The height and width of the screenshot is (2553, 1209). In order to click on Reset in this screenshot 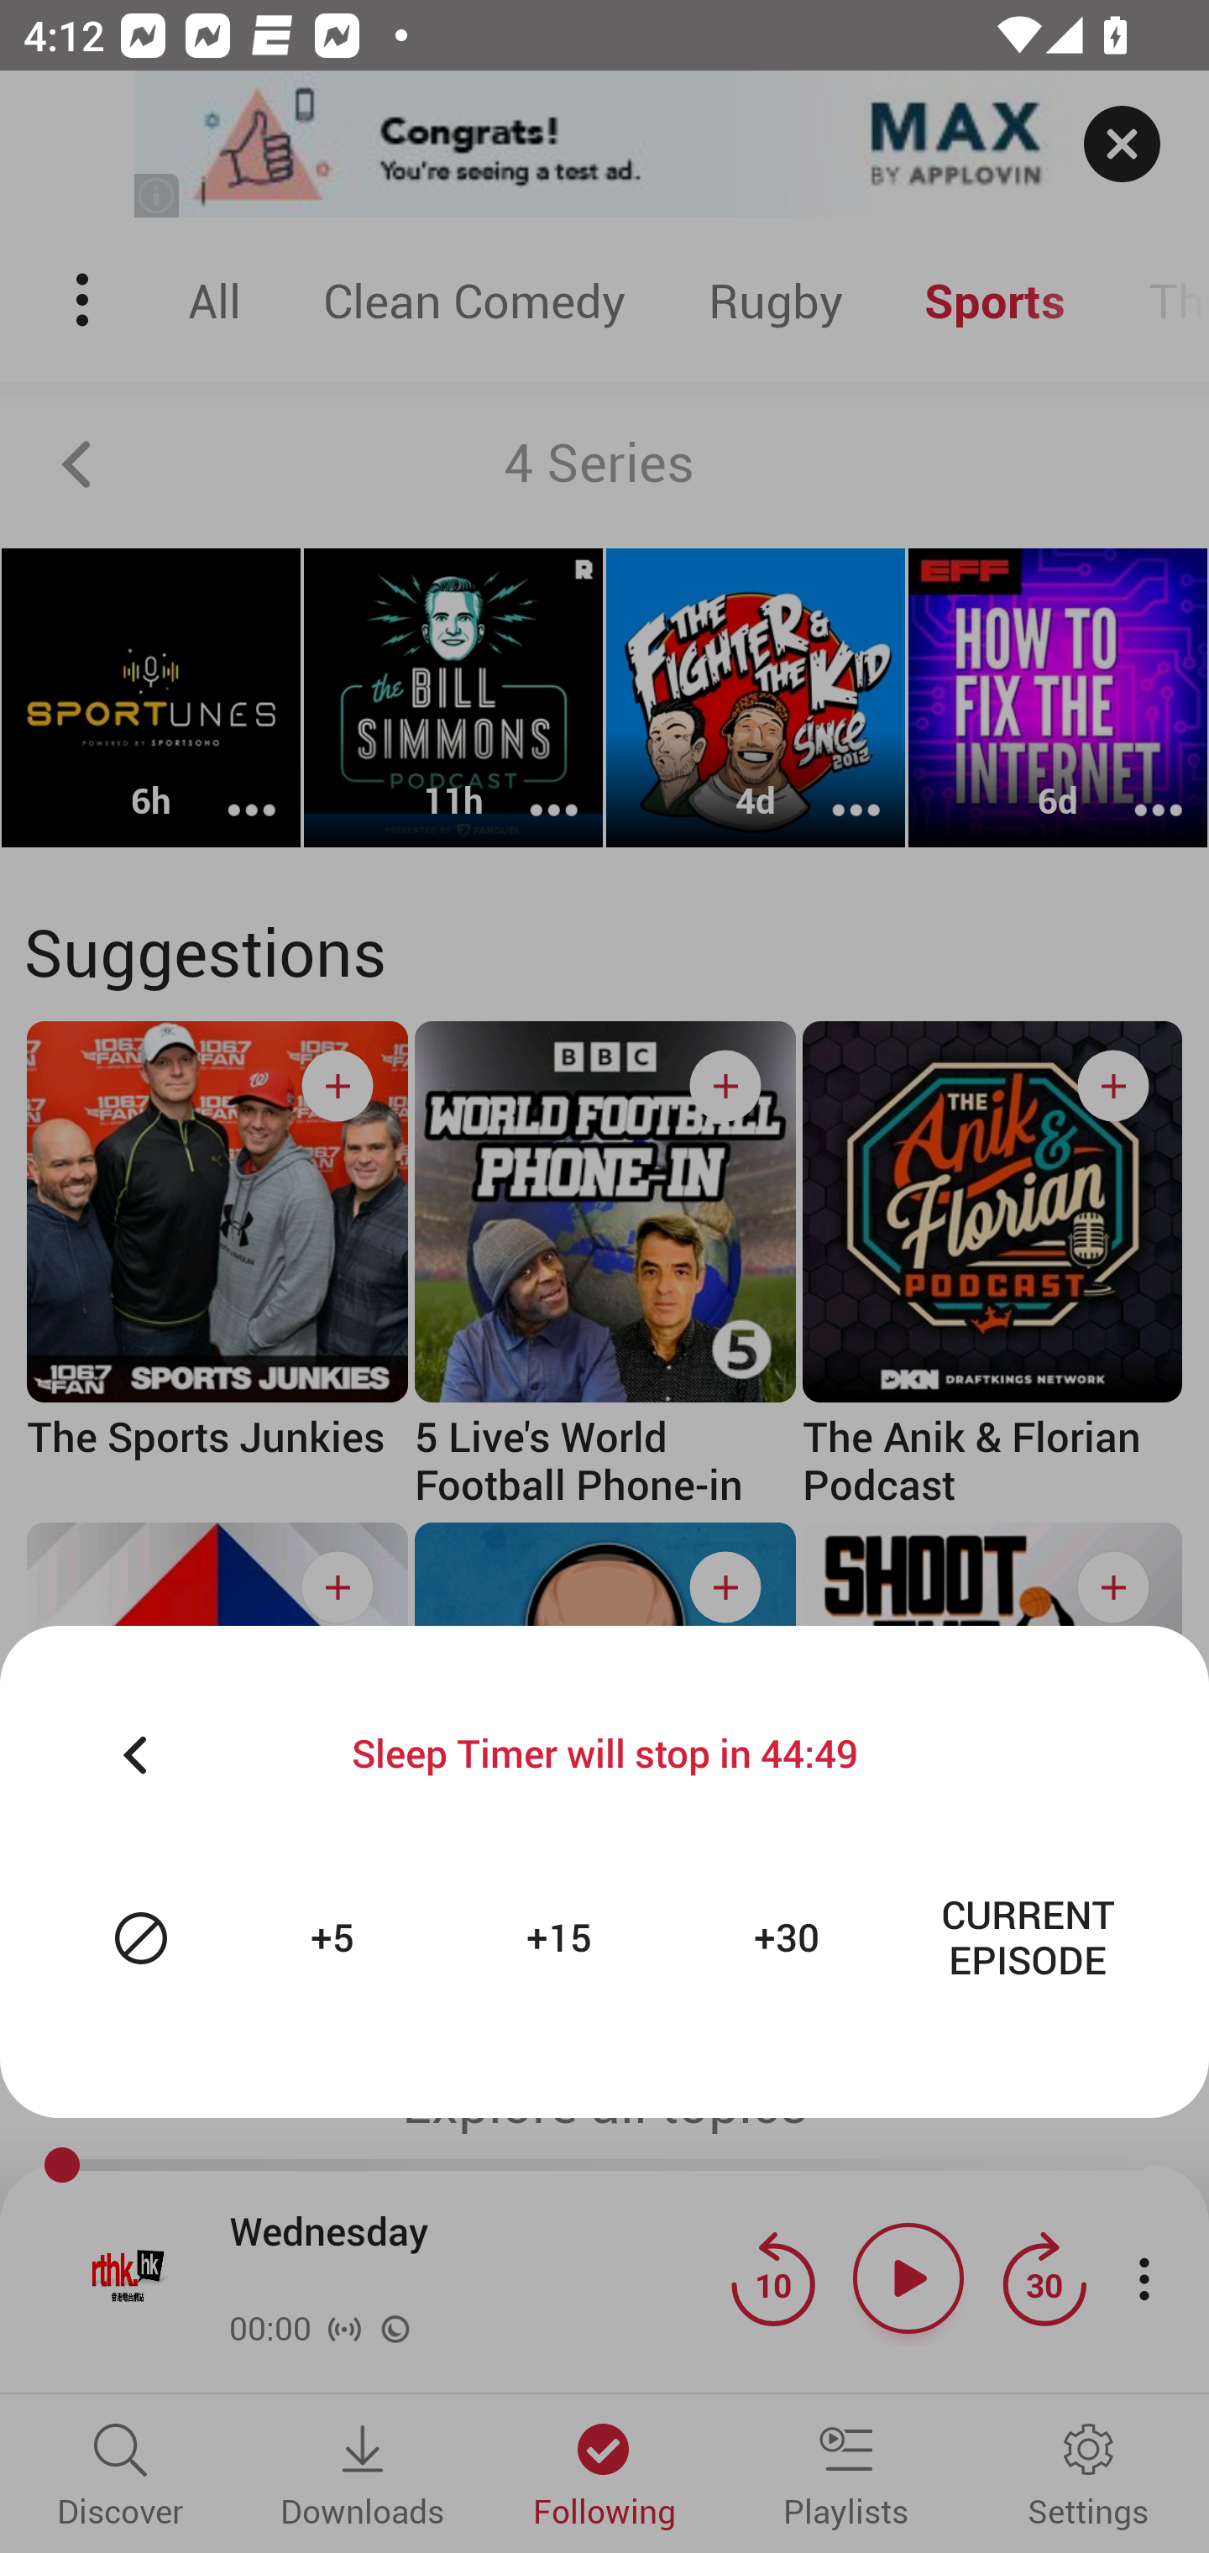, I will do `click(141, 1938)`.